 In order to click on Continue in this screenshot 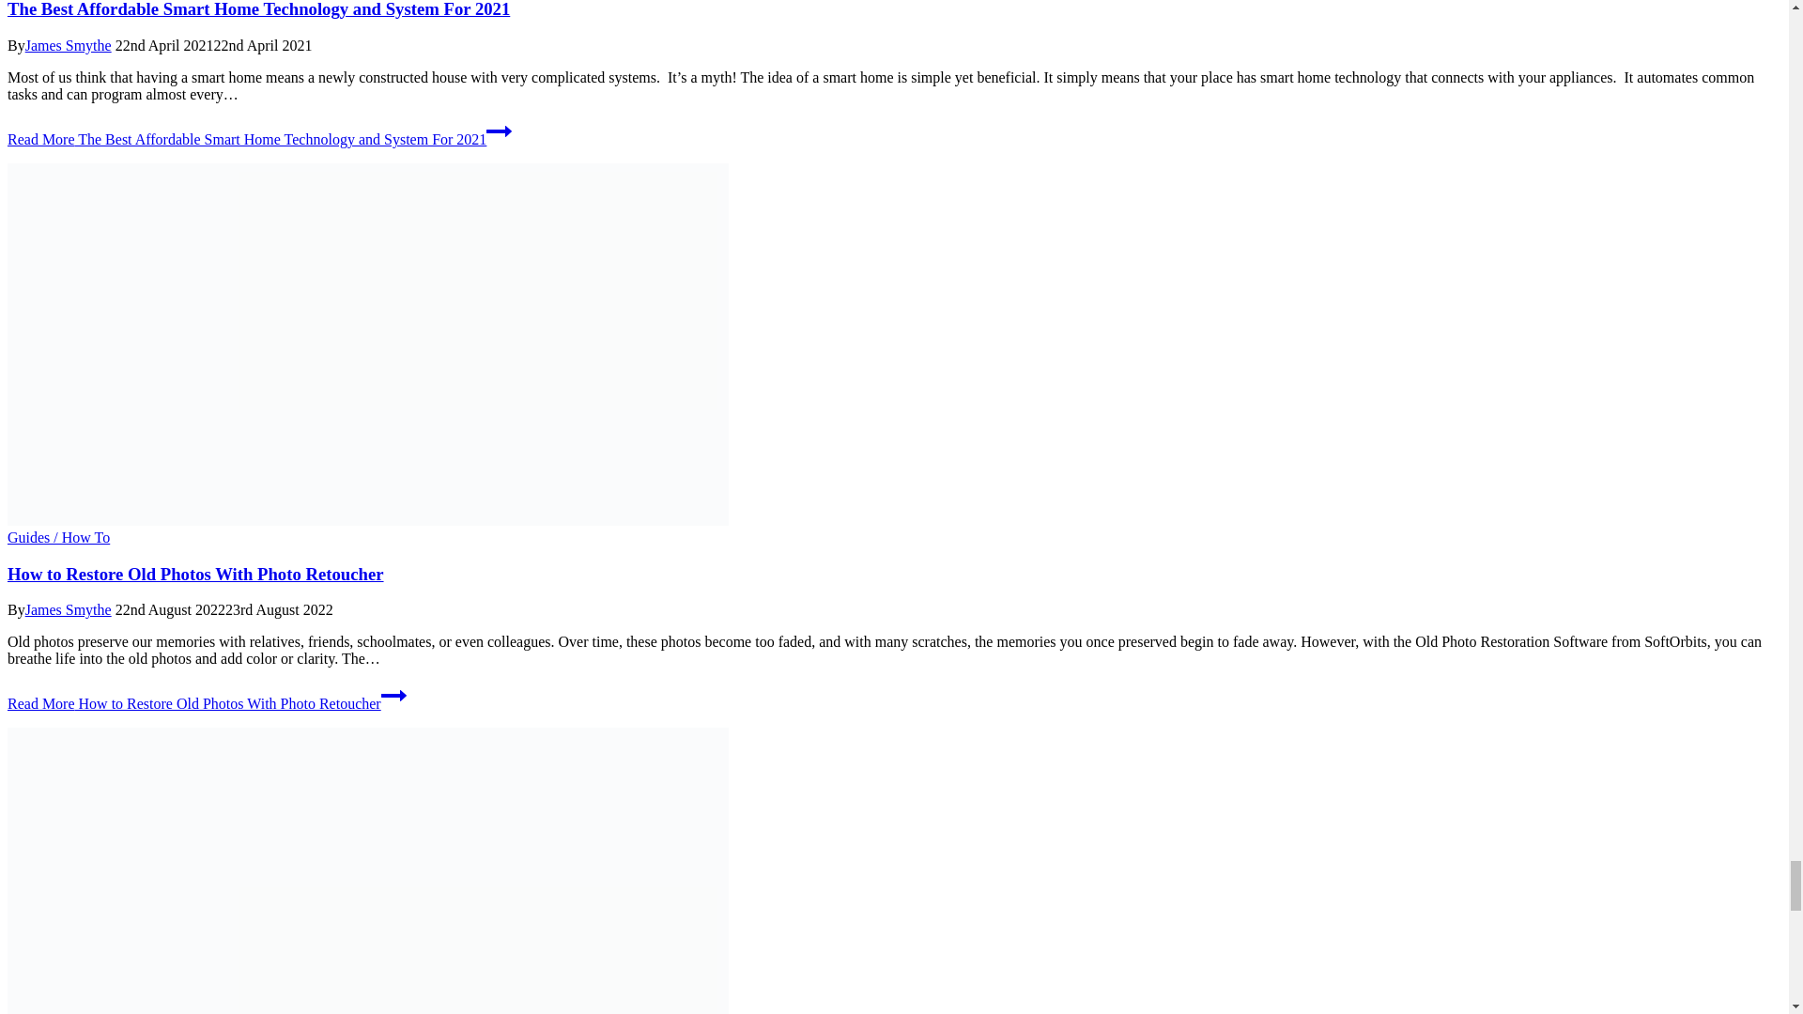, I will do `click(393, 695)`.